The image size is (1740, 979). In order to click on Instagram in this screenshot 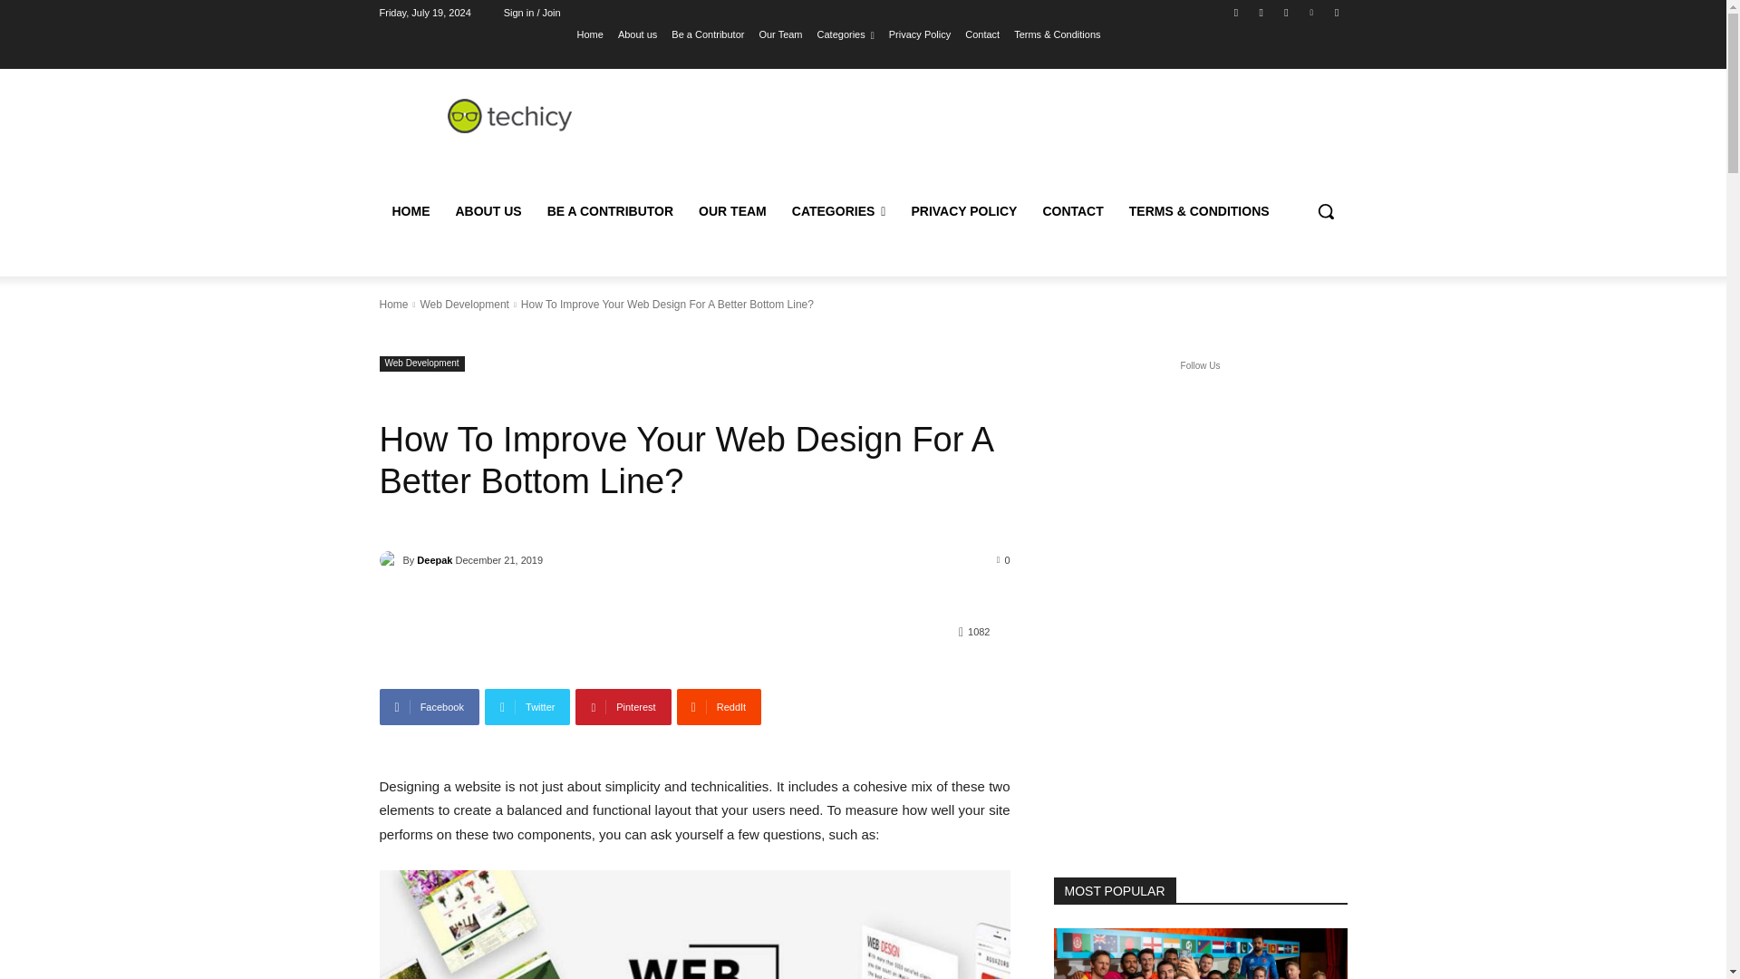, I will do `click(1261, 12)`.